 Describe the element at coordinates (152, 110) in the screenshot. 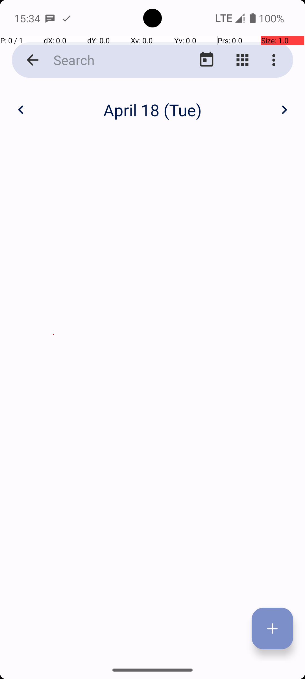

I see `April 18 (Tue)` at that location.